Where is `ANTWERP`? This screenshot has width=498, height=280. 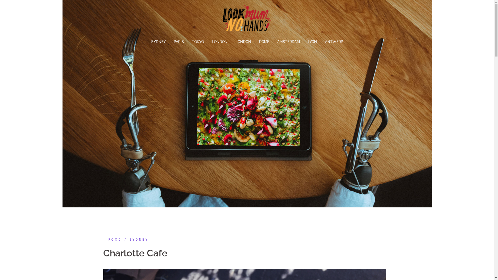 ANTWERP is located at coordinates (334, 42).